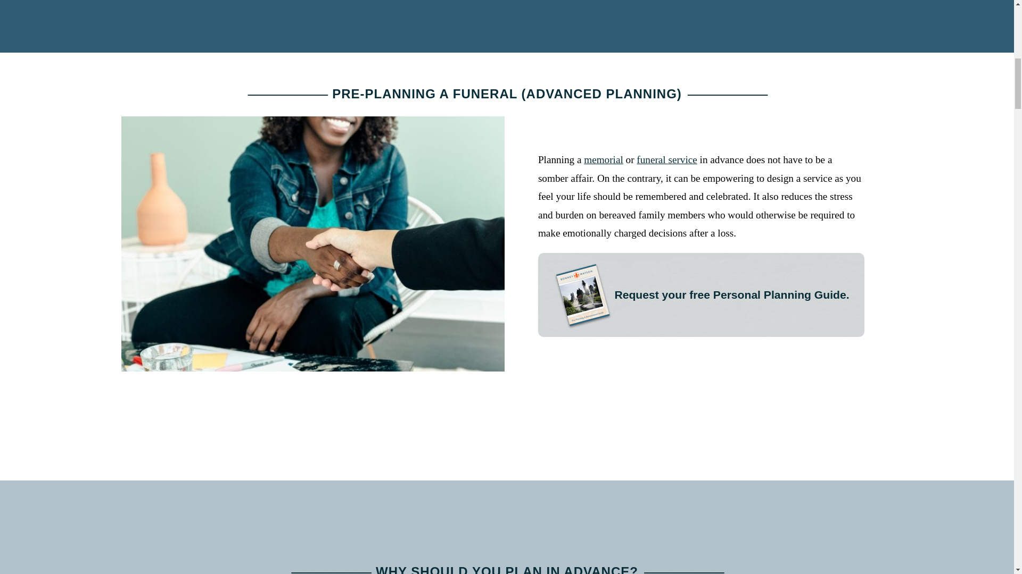 The width and height of the screenshot is (1022, 574). What do you see at coordinates (604, 159) in the screenshot?
I see `memorial` at bounding box center [604, 159].